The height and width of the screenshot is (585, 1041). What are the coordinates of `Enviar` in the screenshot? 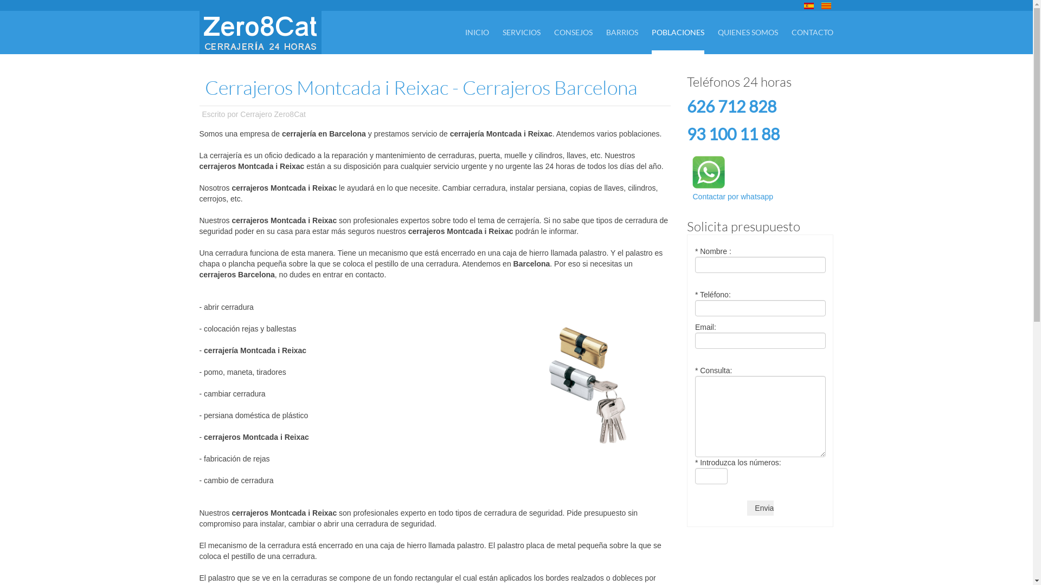 It's located at (760, 508).